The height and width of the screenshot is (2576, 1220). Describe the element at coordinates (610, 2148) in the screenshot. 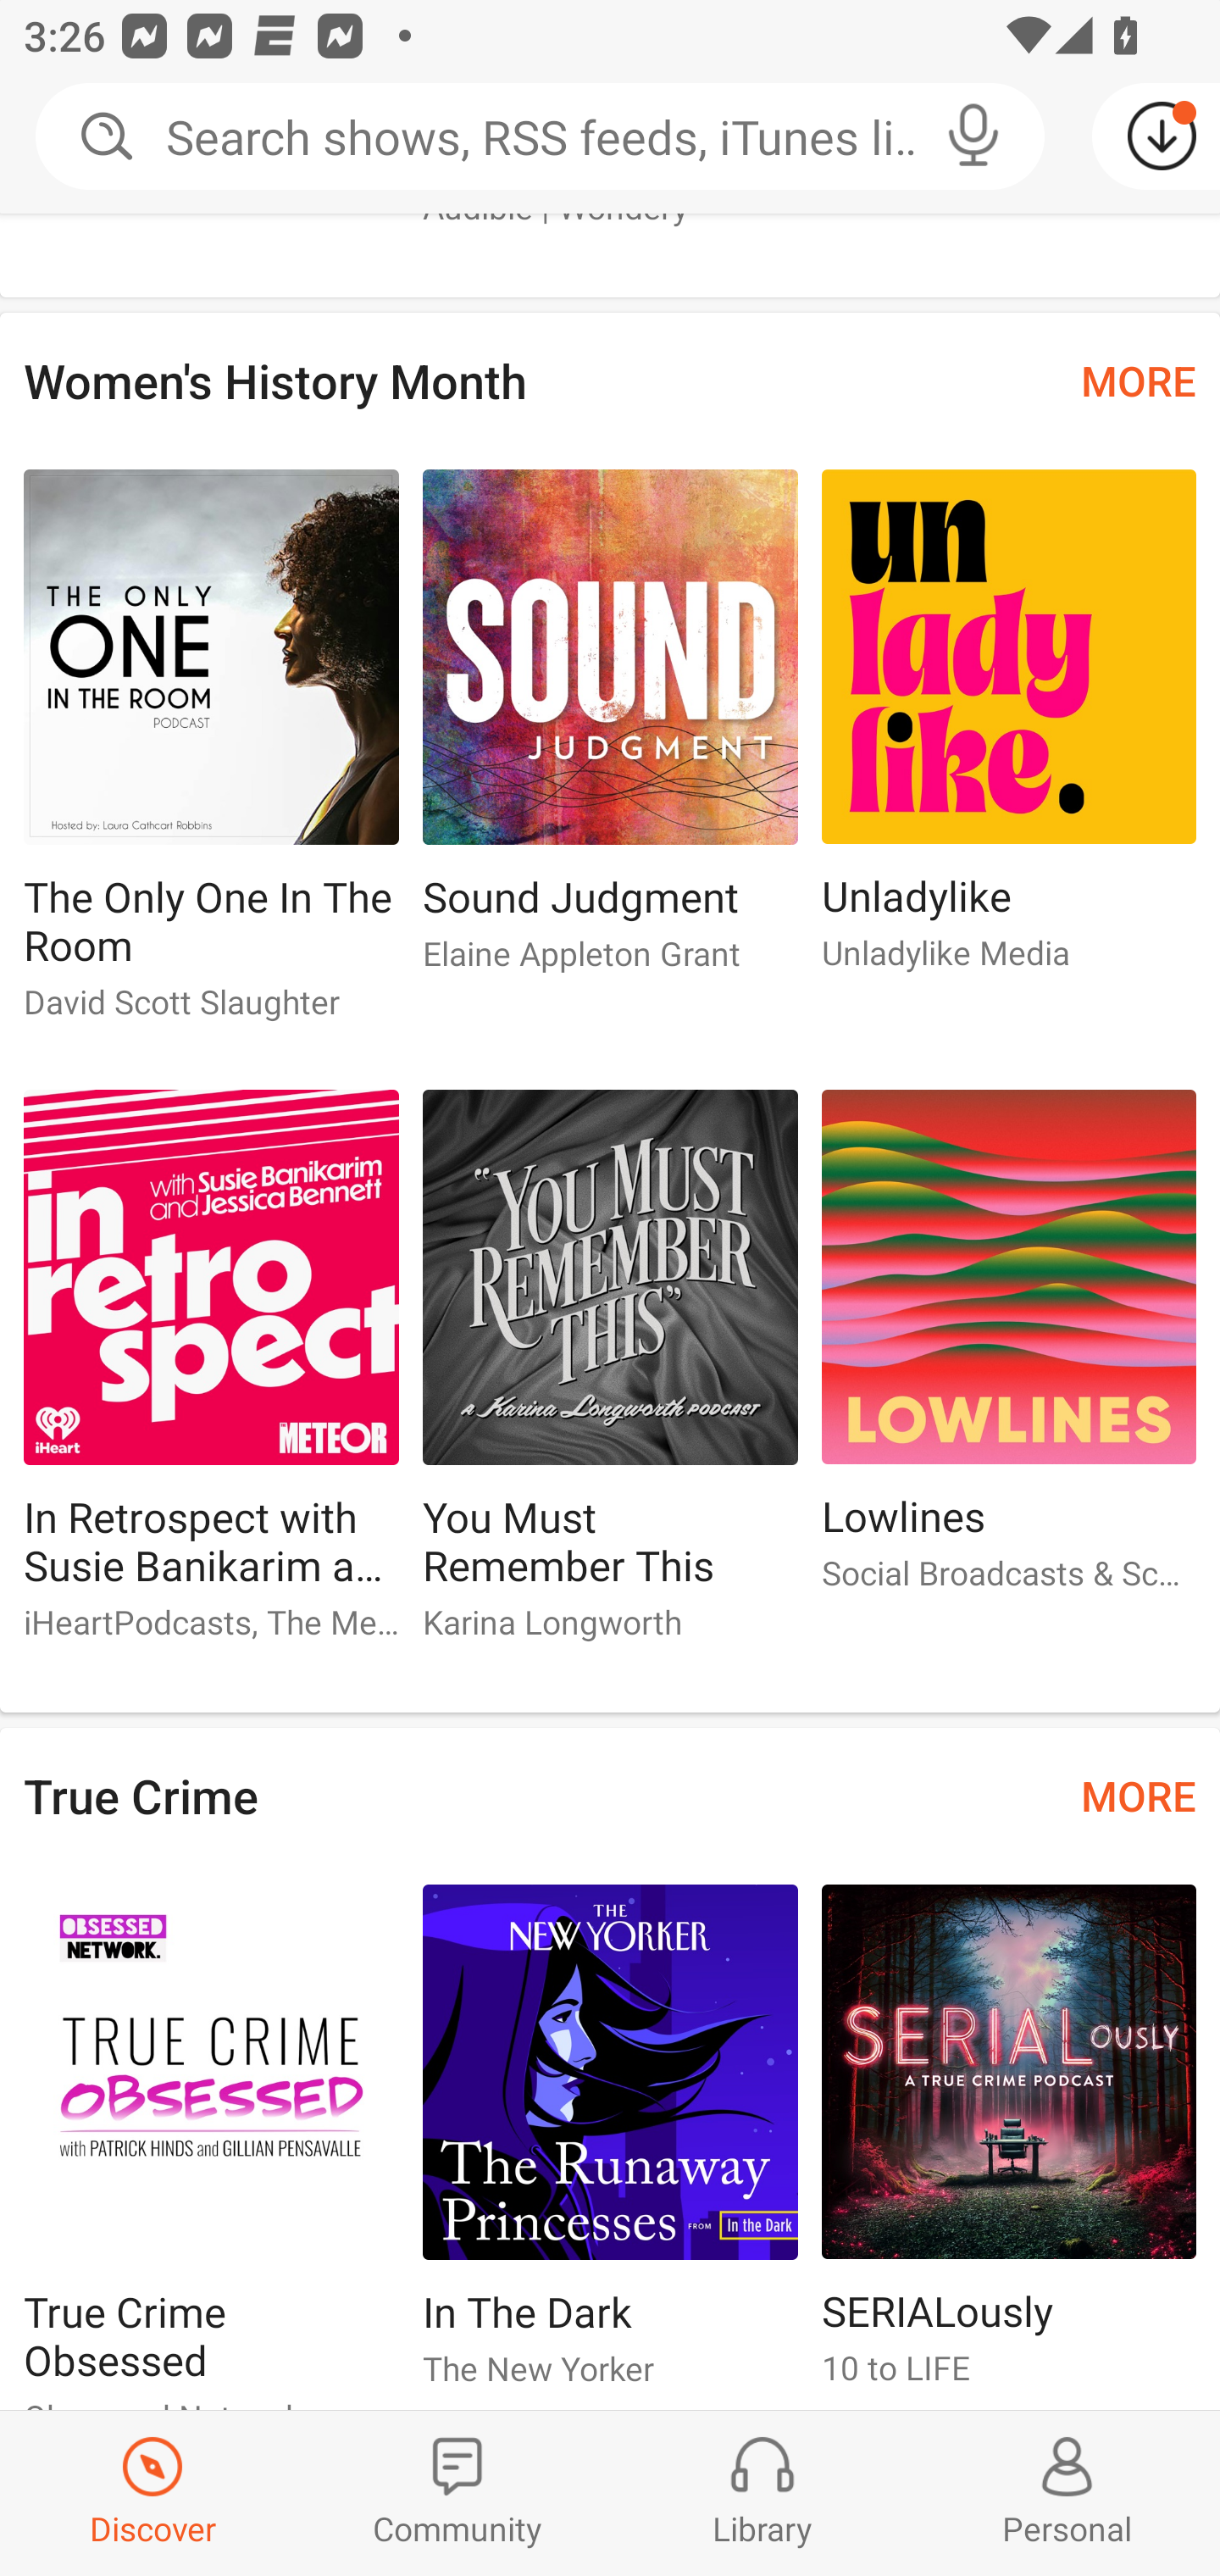

I see `In The Dark In The Dark The New Yorker` at that location.